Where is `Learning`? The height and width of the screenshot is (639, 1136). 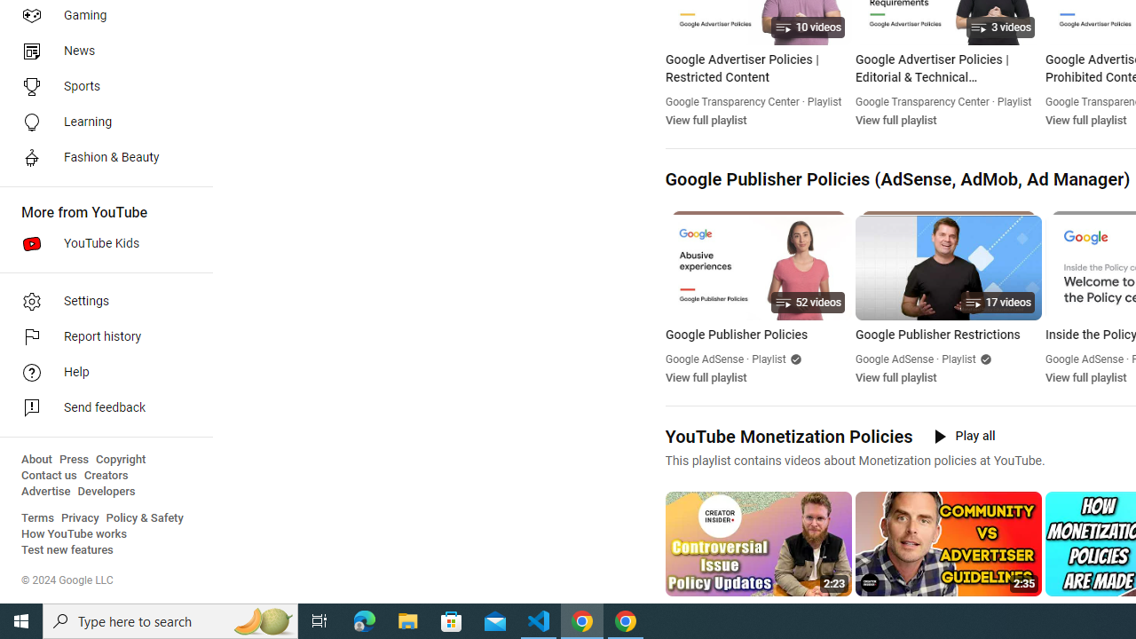 Learning is located at coordinates (101, 122).